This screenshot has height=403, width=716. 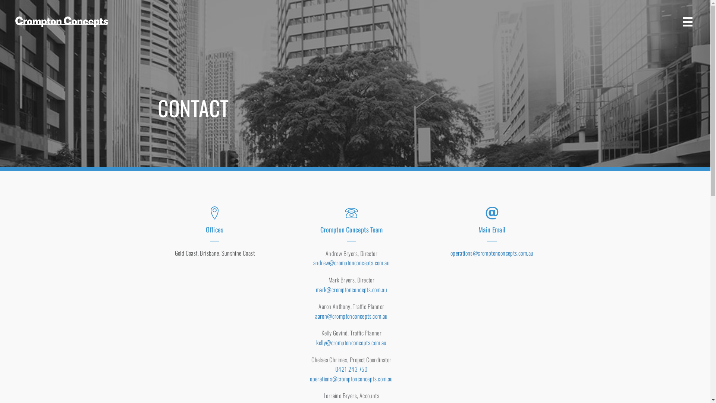 I want to click on kelly@cromptonconcepts.com.au, so click(x=351, y=343).